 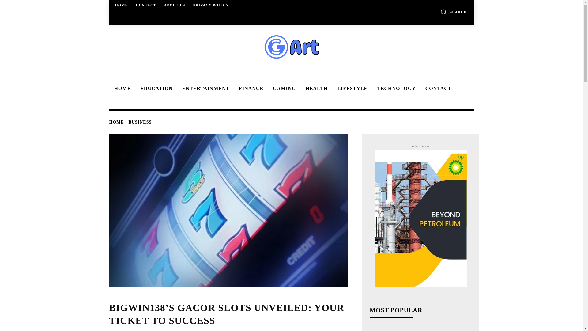 What do you see at coordinates (315, 88) in the screenshot?
I see `HEALTH` at bounding box center [315, 88].